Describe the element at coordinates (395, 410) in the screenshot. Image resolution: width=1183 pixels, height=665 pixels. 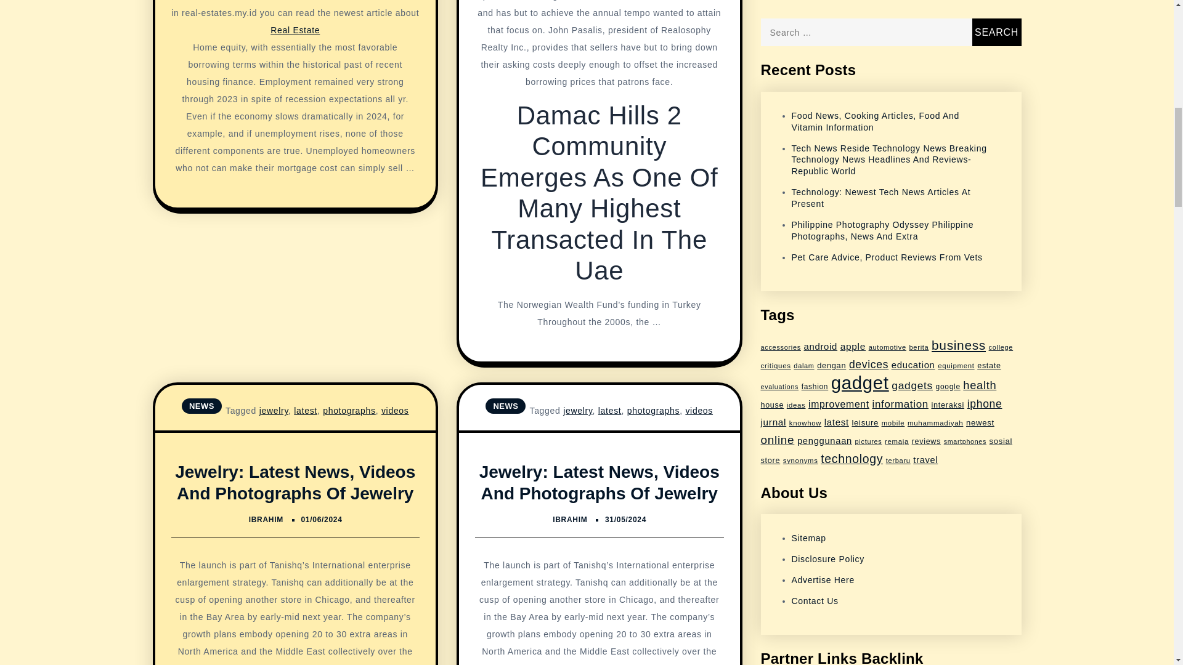
I see `videos` at that location.